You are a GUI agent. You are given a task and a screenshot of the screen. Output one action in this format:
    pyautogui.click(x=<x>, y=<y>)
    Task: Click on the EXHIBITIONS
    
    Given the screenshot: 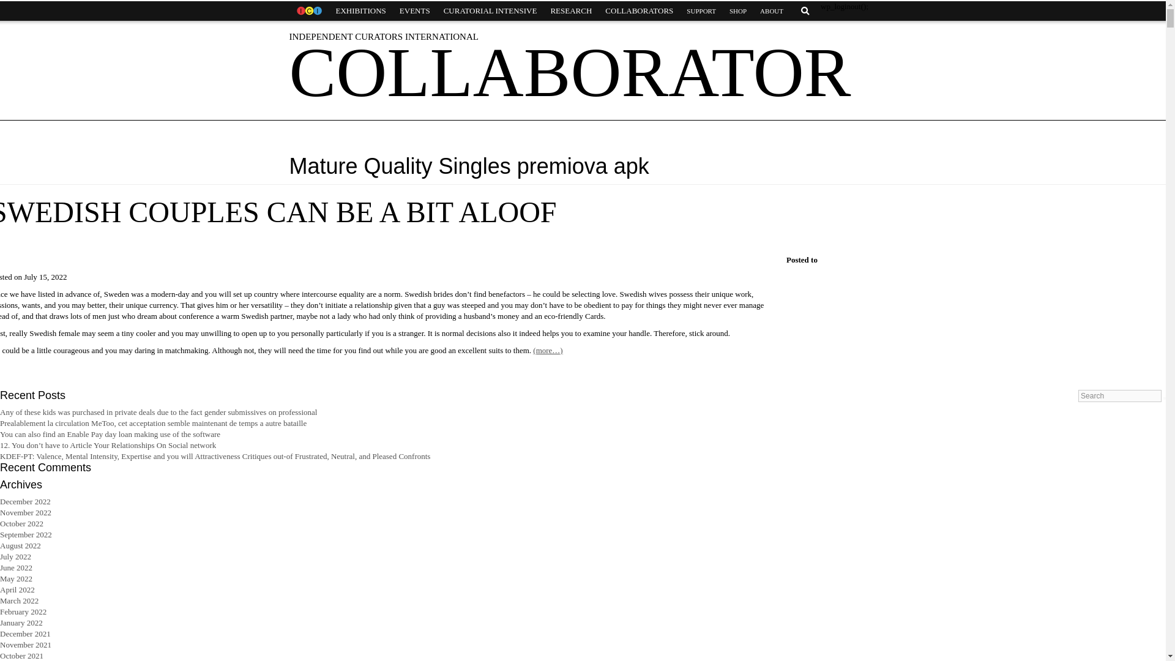 What is the action you would take?
    pyautogui.click(x=360, y=11)
    